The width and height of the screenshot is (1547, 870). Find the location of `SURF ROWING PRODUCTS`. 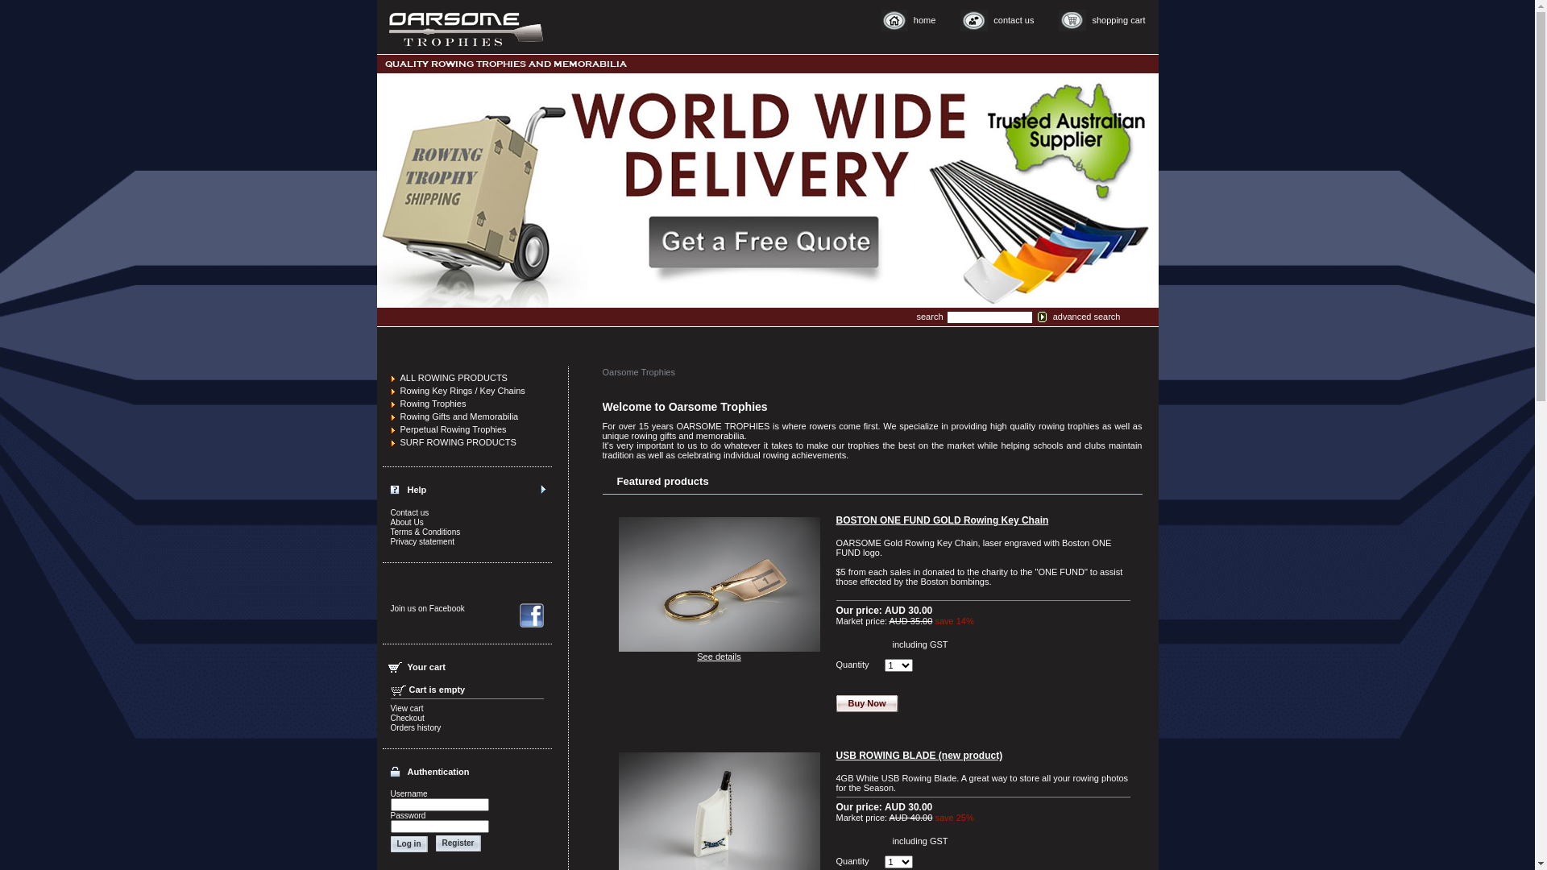

SURF ROWING PRODUCTS is located at coordinates (458, 442).